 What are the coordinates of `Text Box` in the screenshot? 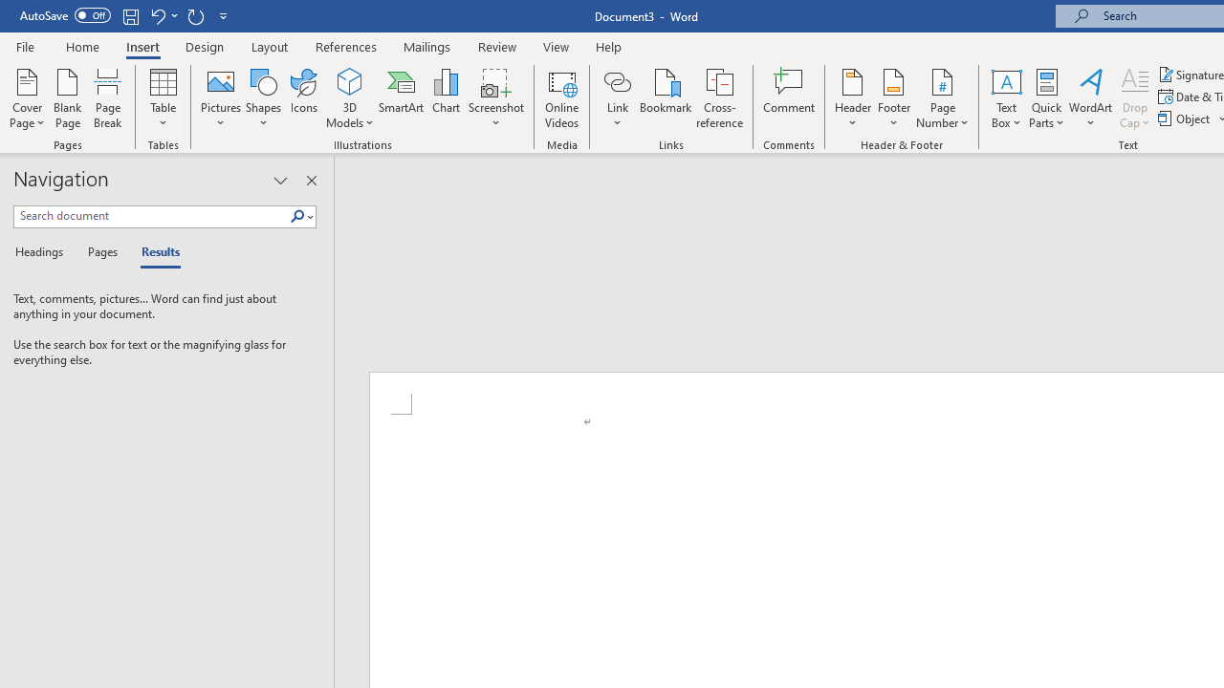 It's located at (1006, 97).